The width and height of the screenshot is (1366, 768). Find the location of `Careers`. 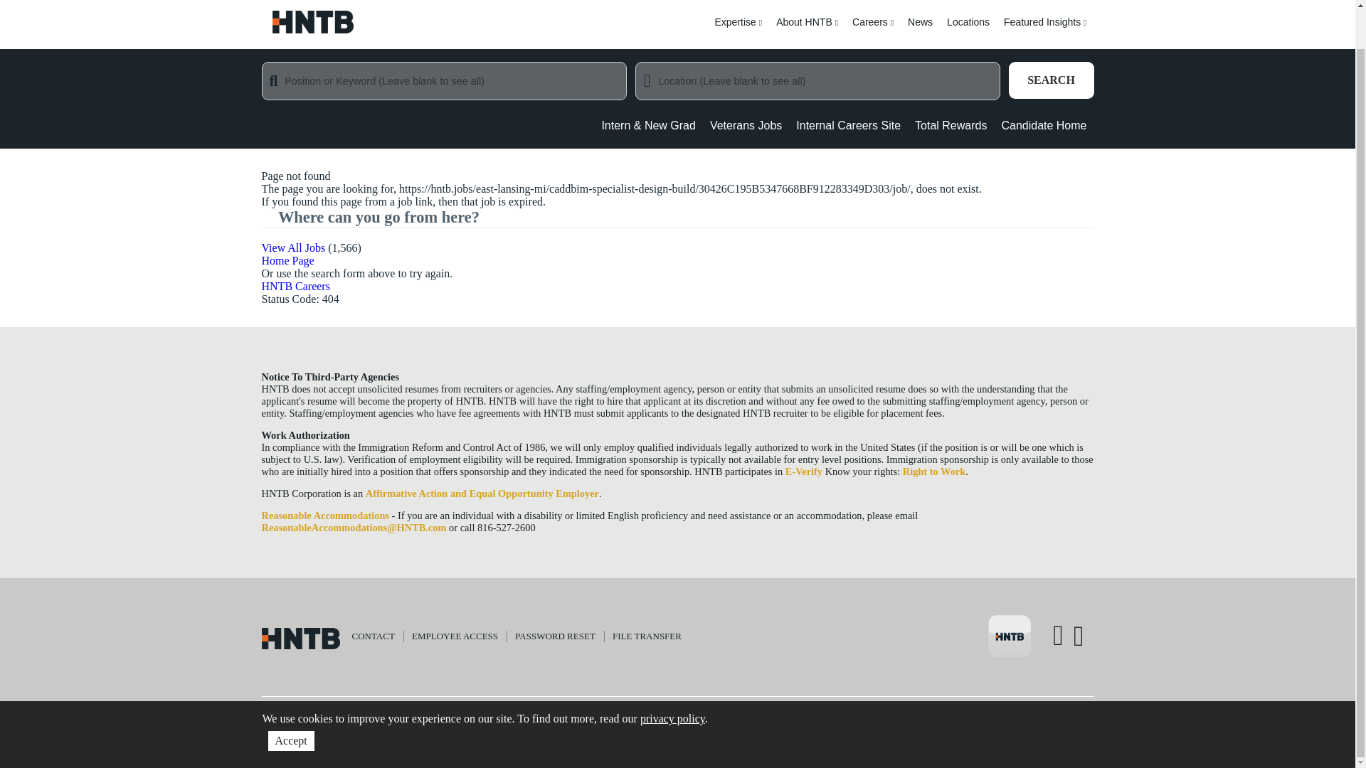

Careers is located at coordinates (872, 31).